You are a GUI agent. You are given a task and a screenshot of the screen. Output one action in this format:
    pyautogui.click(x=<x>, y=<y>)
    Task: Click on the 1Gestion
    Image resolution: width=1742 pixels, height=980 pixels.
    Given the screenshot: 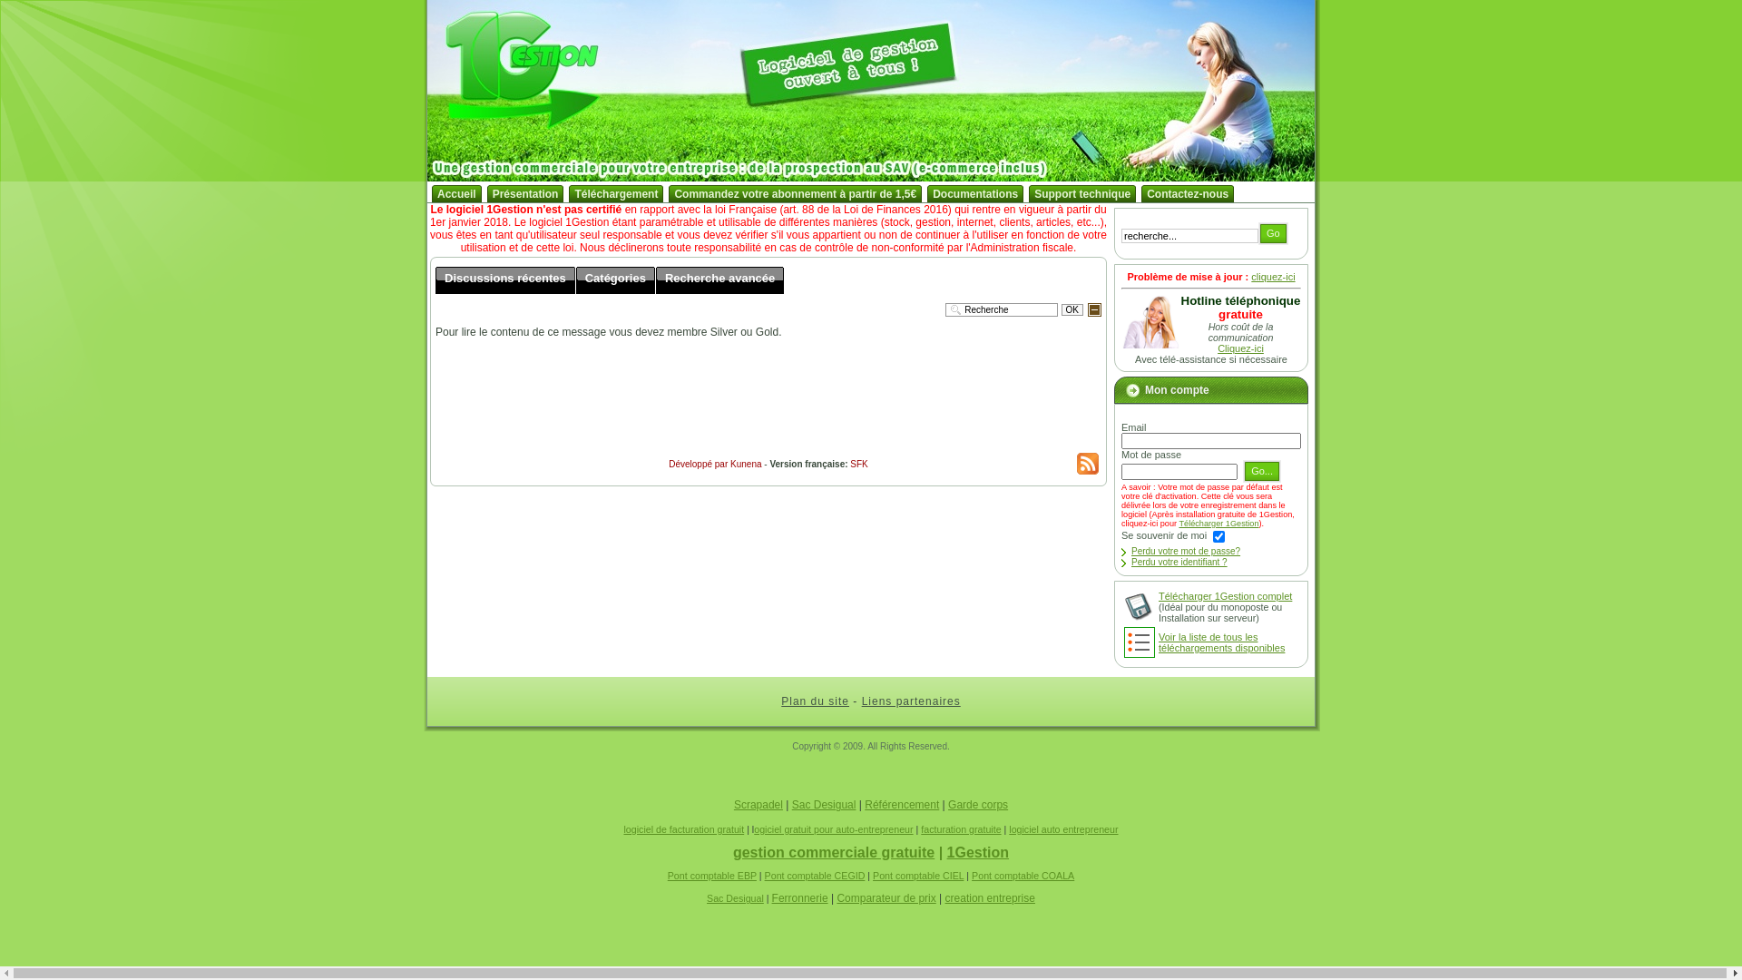 What is the action you would take?
    pyautogui.click(x=978, y=853)
    